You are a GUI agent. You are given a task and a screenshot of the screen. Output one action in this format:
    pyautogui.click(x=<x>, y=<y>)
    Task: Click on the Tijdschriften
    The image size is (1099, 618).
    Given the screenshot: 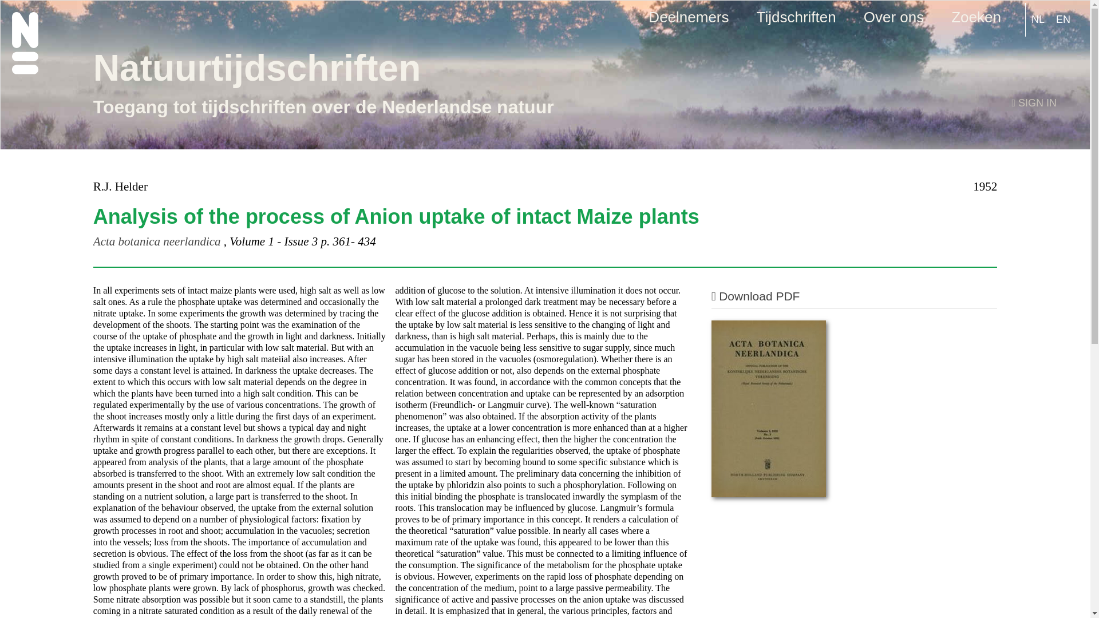 What is the action you would take?
    pyautogui.click(x=797, y=13)
    